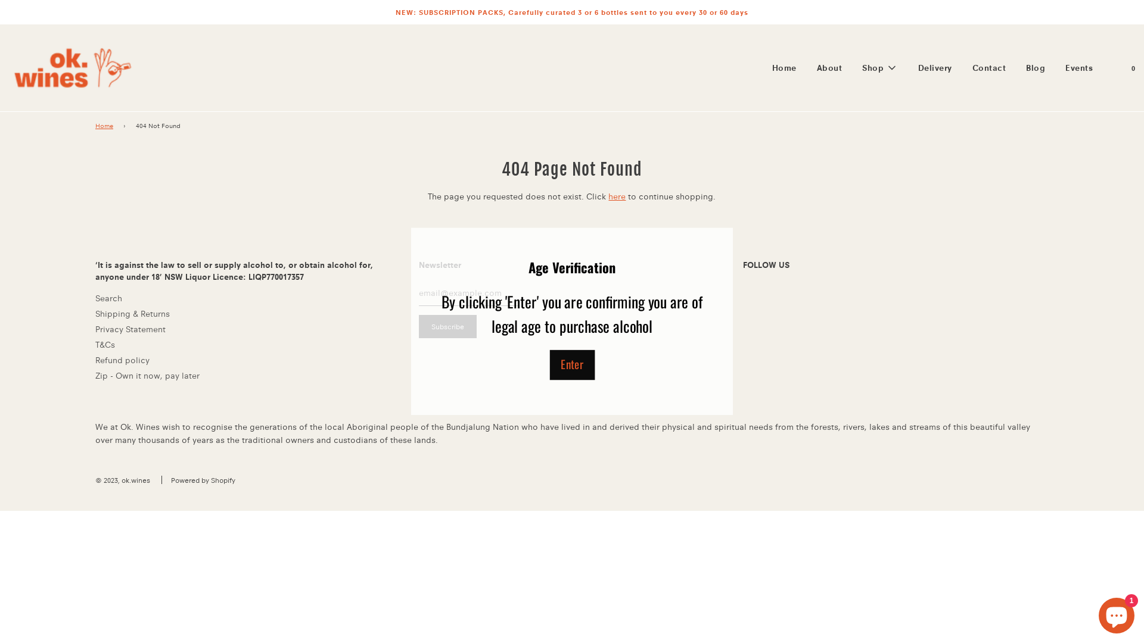  What do you see at coordinates (989, 68) in the screenshot?
I see `Contact` at bounding box center [989, 68].